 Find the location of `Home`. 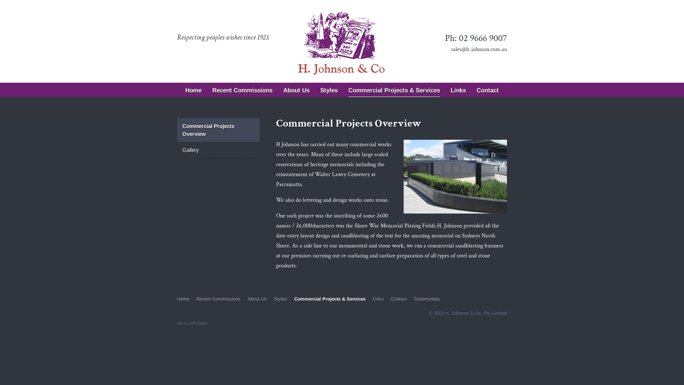

Home is located at coordinates (193, 87).